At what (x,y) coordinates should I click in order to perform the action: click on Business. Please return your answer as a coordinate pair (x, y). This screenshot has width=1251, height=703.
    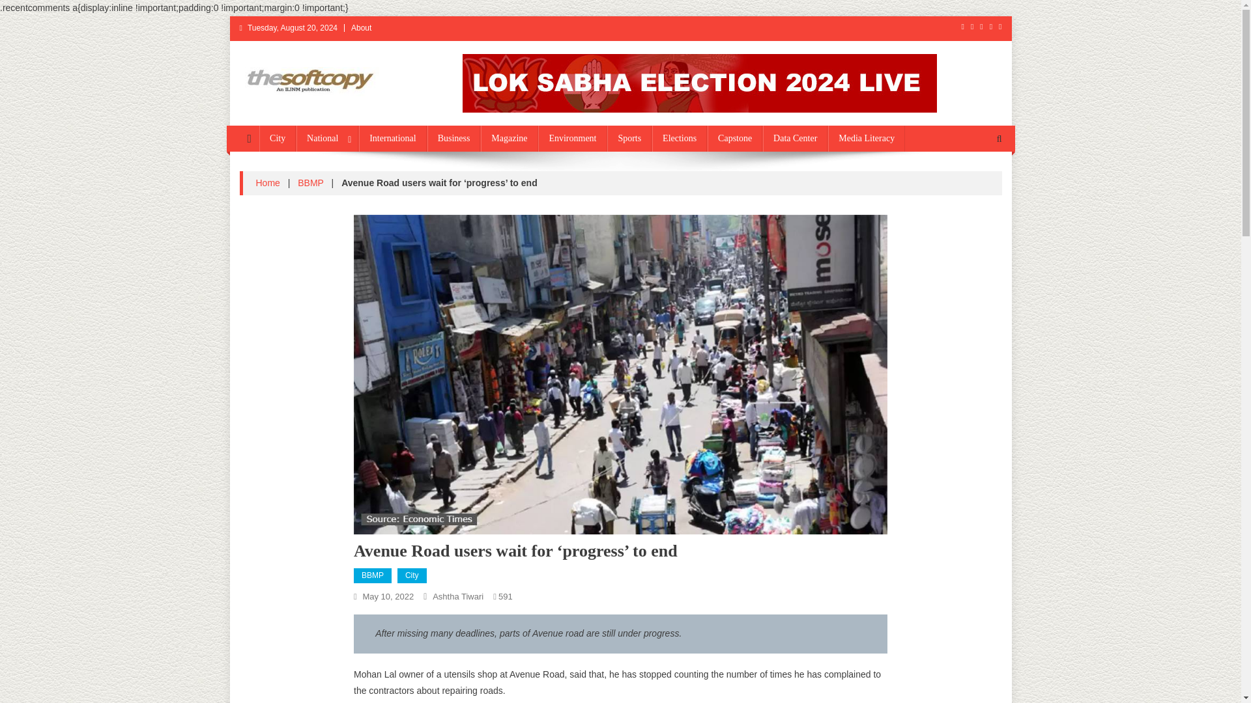
    Looking at the image, I should click on (453, 139).